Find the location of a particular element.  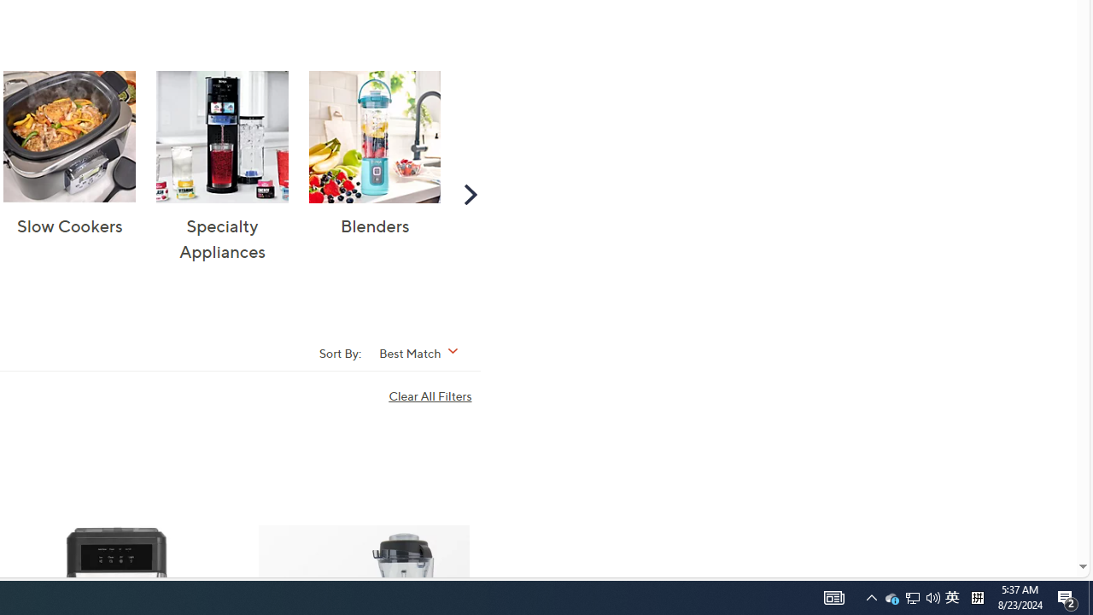

Sort By Best Match is located at coordinates (424, 352).